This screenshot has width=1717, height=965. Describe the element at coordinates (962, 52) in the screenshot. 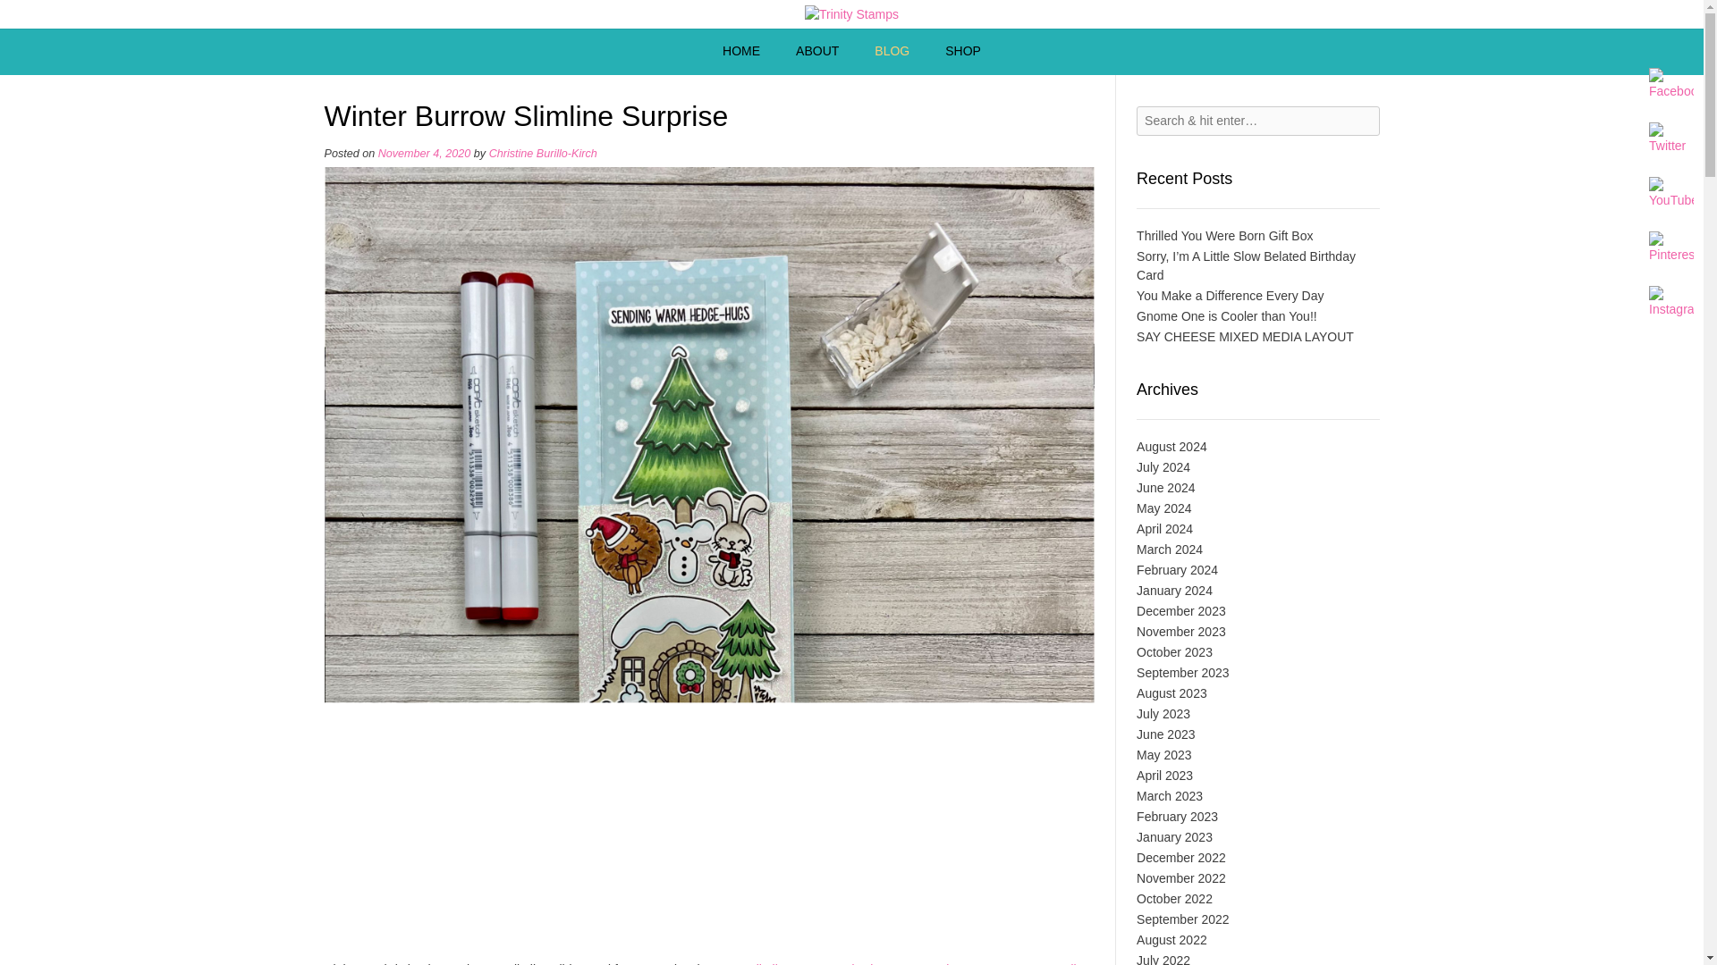

I see `SHOP` at that location.